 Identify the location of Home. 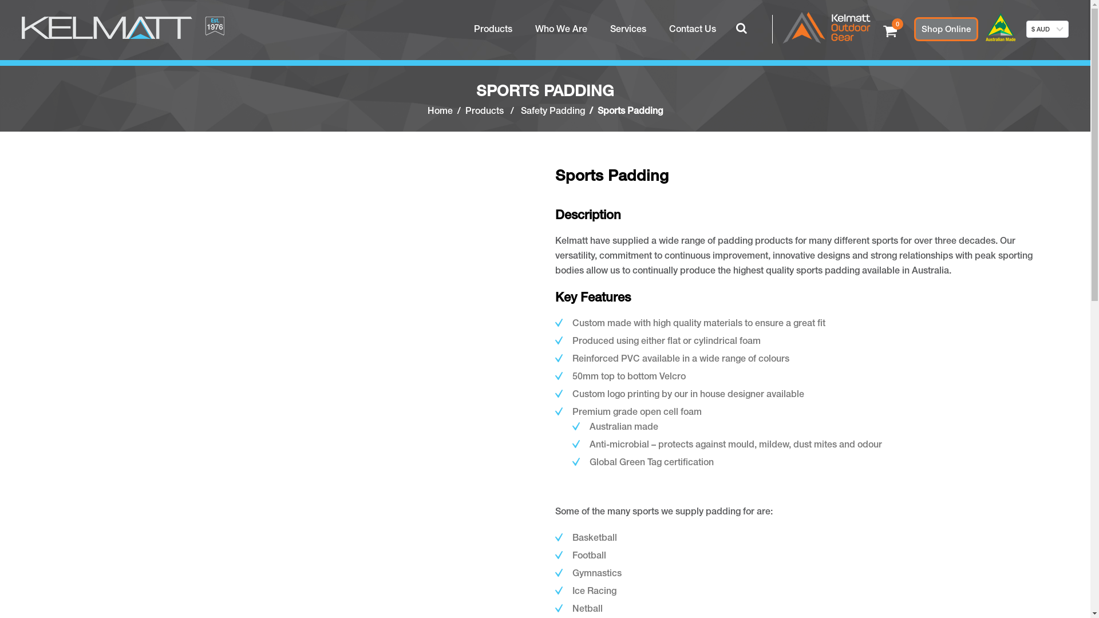
(440, 111).